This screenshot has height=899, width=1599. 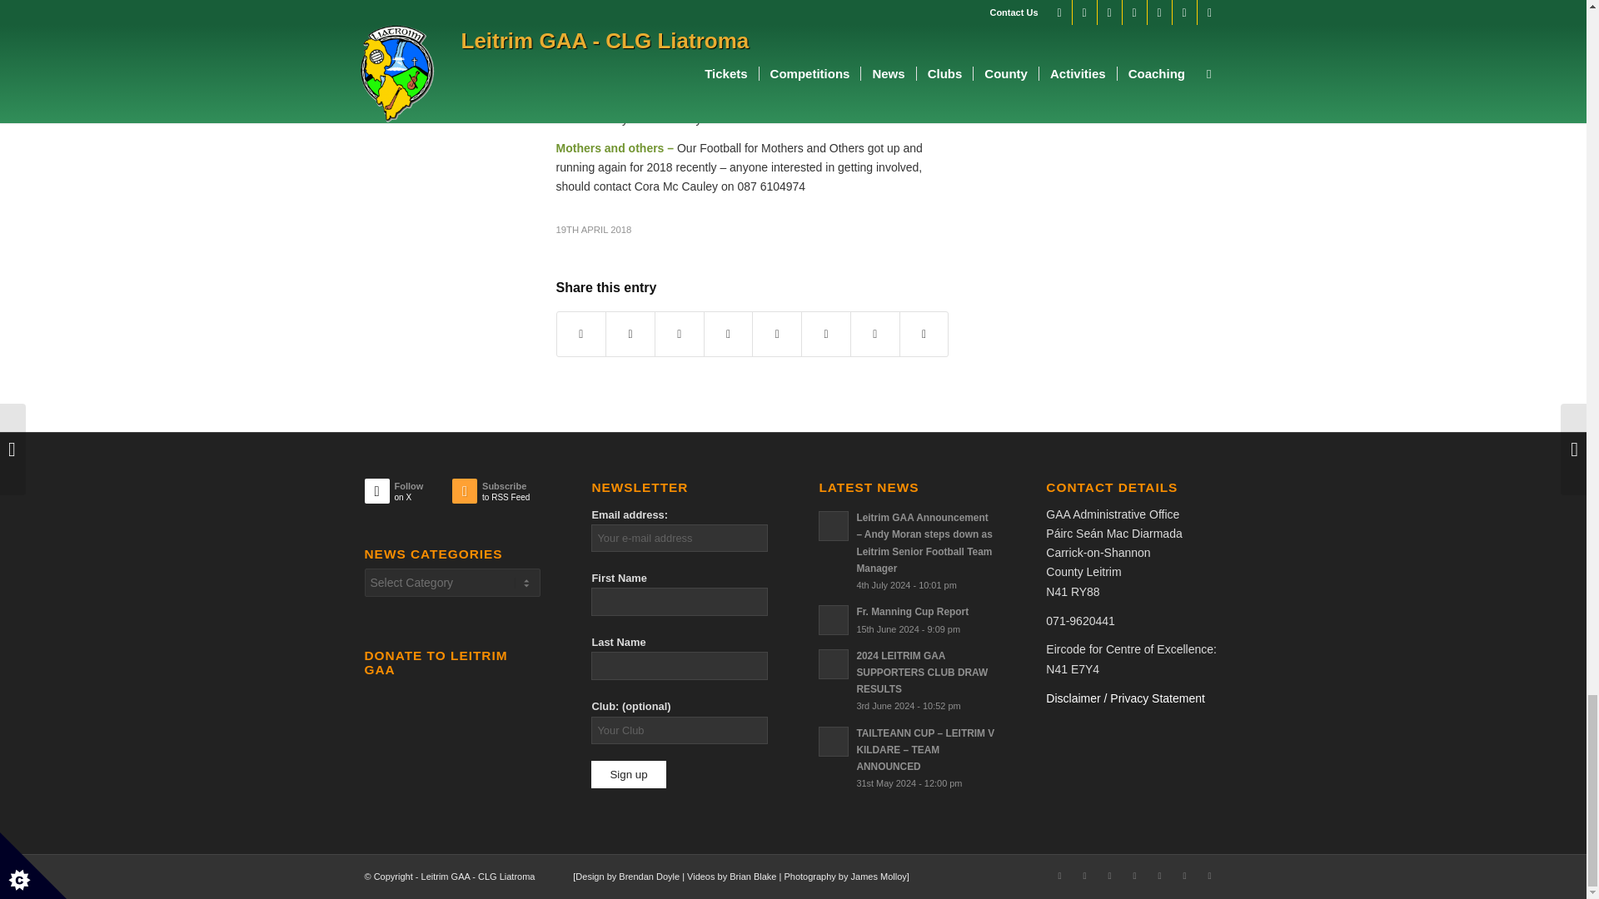 I want to click on Sign up, so click(x=628, y=774).